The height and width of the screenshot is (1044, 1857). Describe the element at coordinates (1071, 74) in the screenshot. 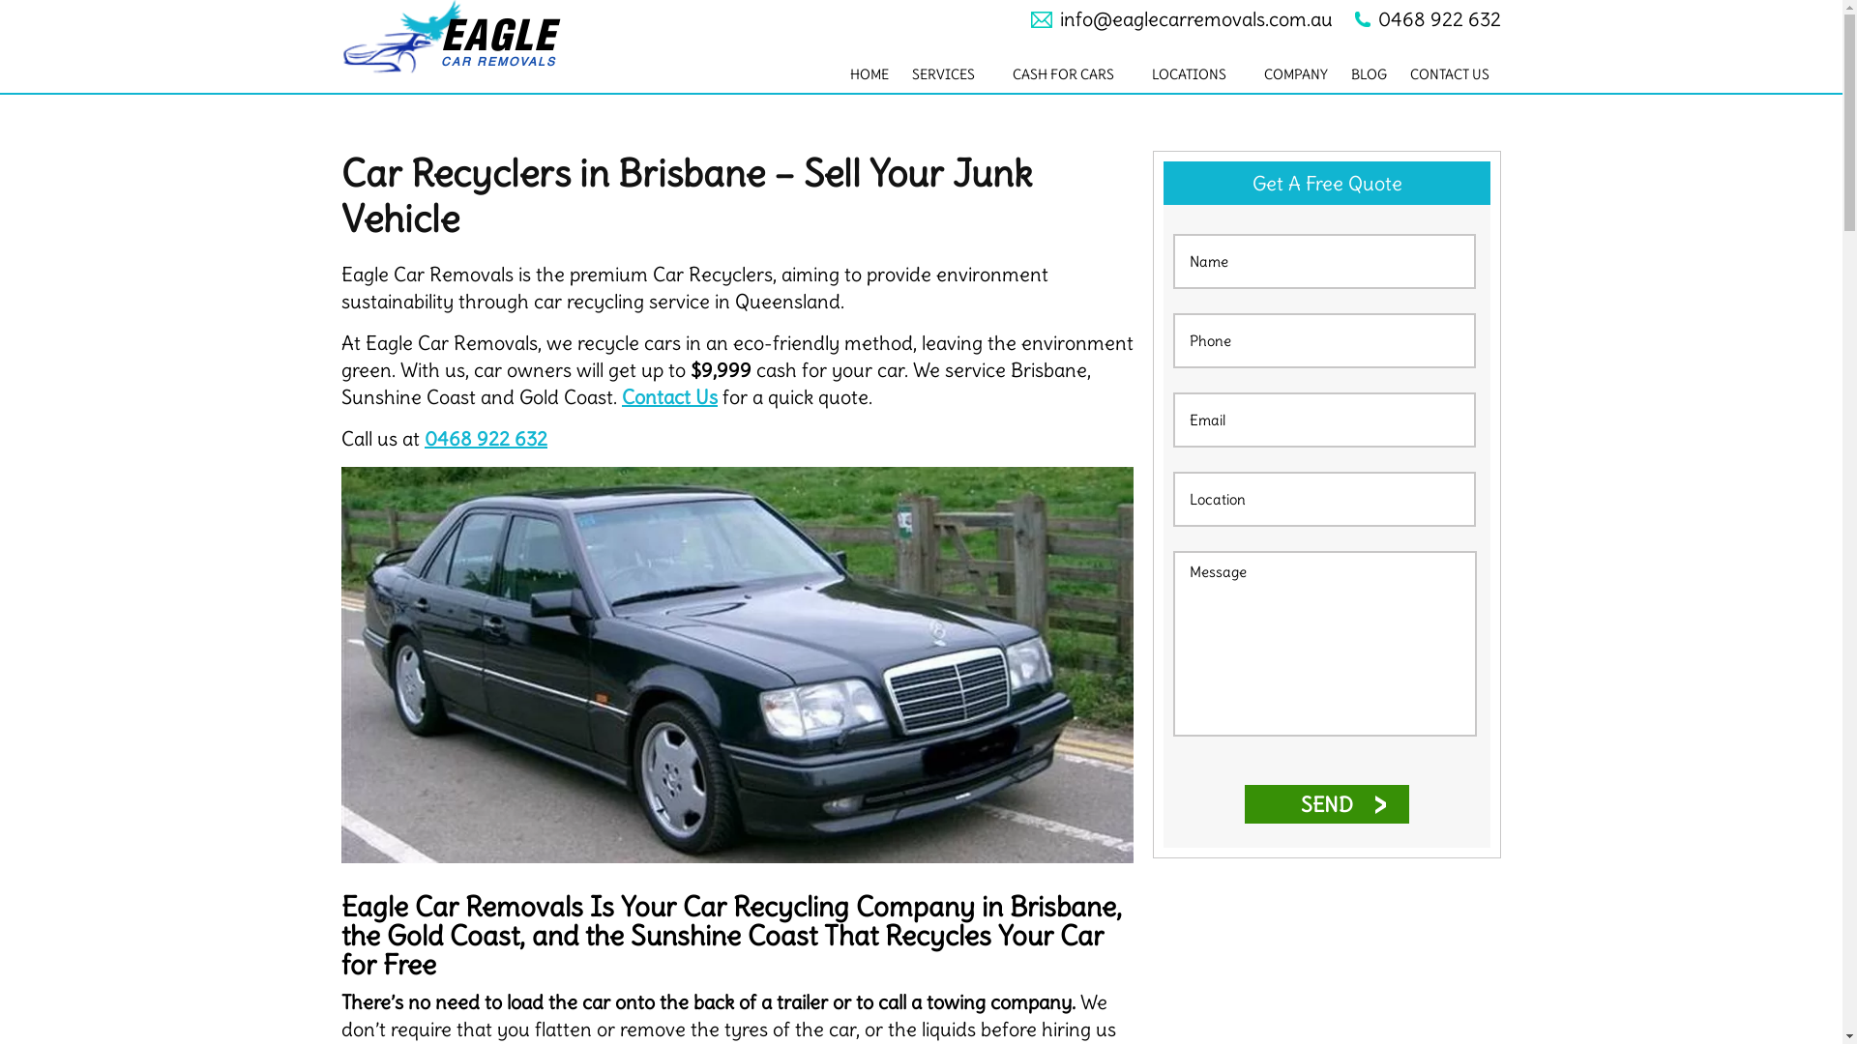

I see `CASH FOR CARS` at that location.